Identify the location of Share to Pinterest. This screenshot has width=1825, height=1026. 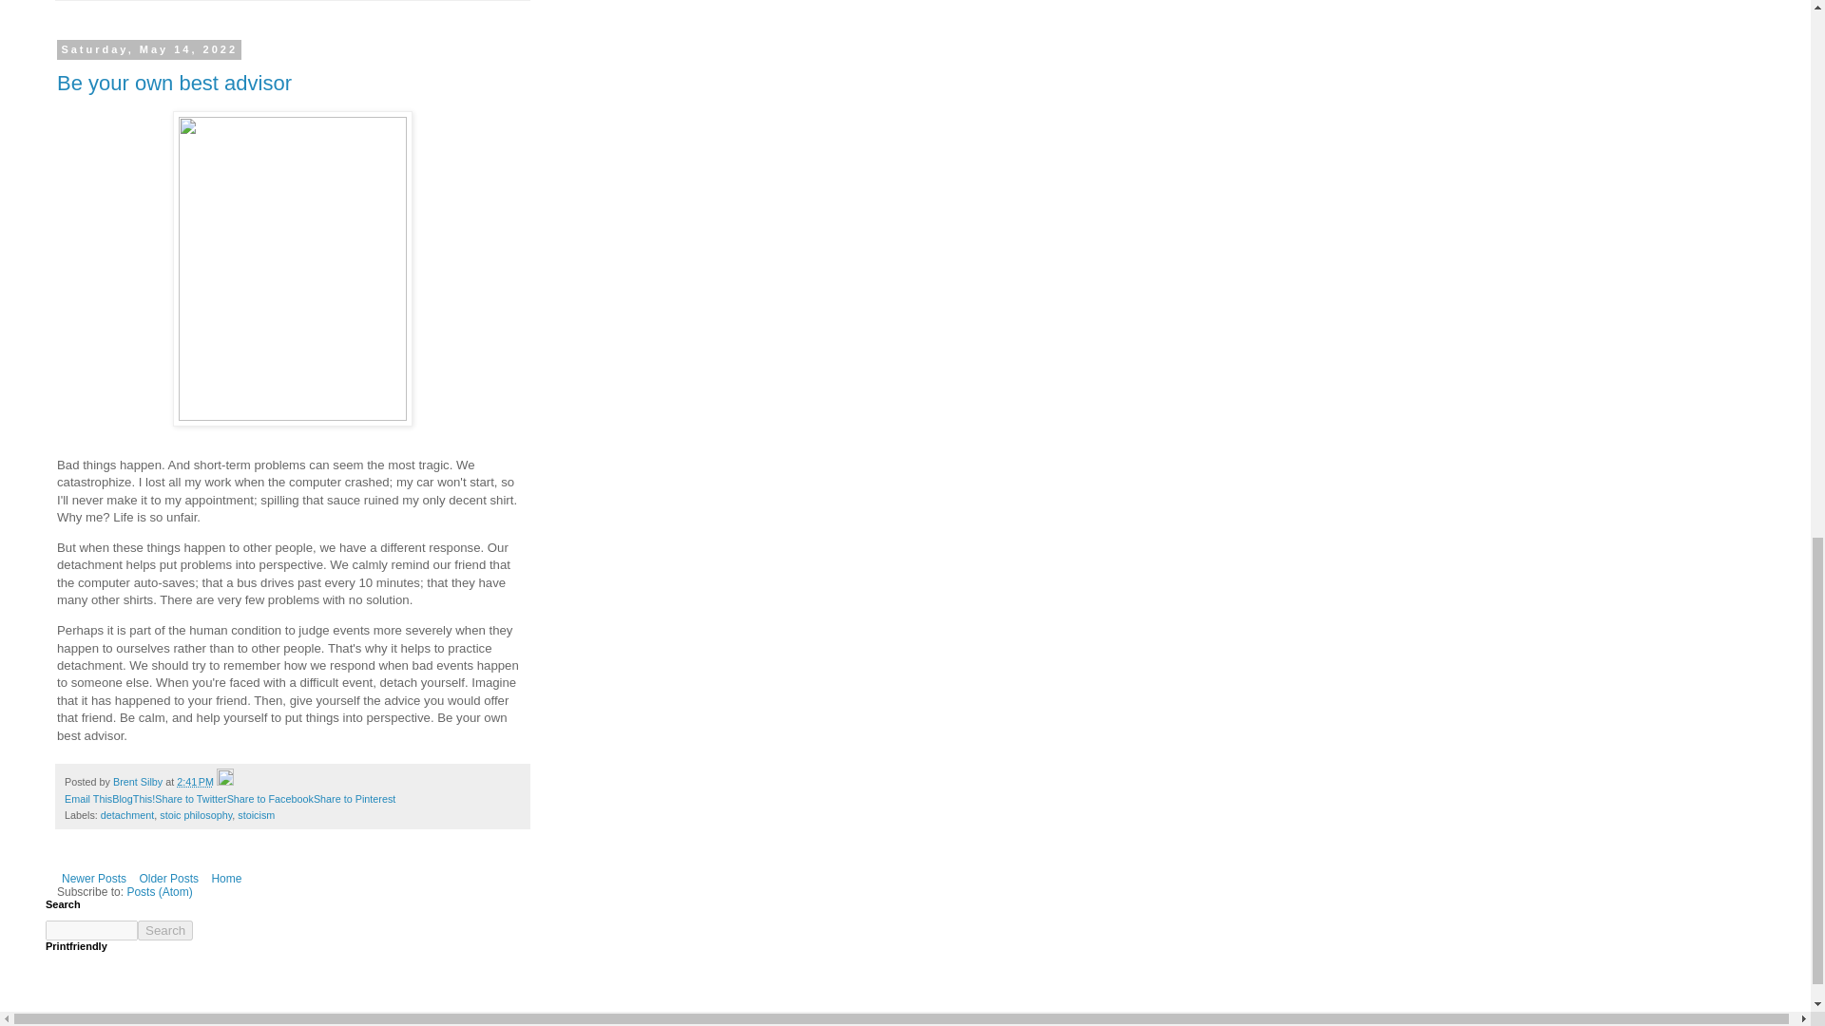
(355, 798).